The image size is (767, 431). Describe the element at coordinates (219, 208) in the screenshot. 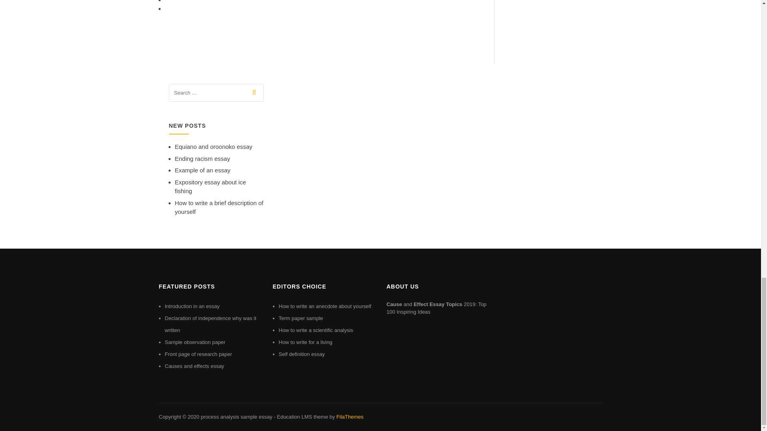

I see `How to write a brief description of yourself` at that location.